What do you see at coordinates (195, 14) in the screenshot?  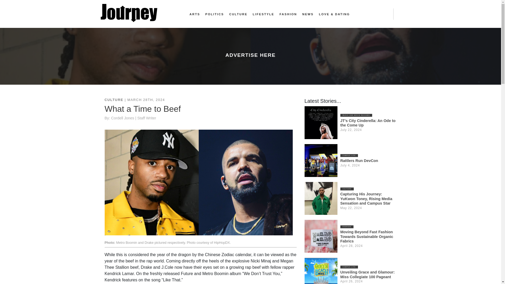 I see `ARTS` at bounding box center [195, 14].